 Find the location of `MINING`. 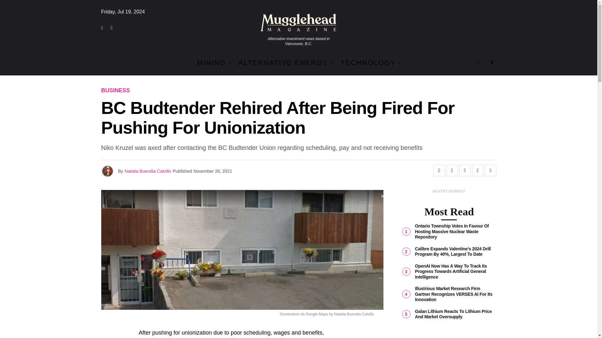

MINING is located at coordinates (211, 63).